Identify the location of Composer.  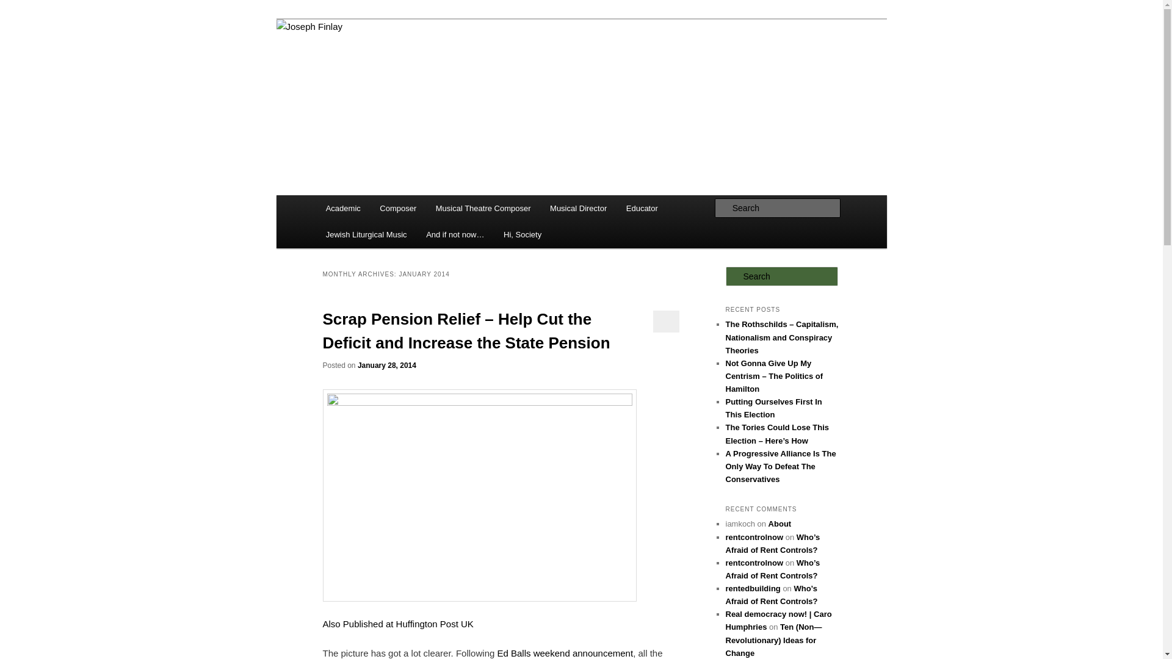
(398, 207).